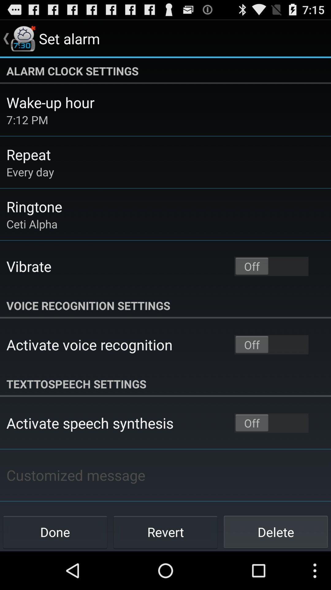 The image size is (331, 590). I want to click on press icon below texttospeech settings icon, so click(90, 423).